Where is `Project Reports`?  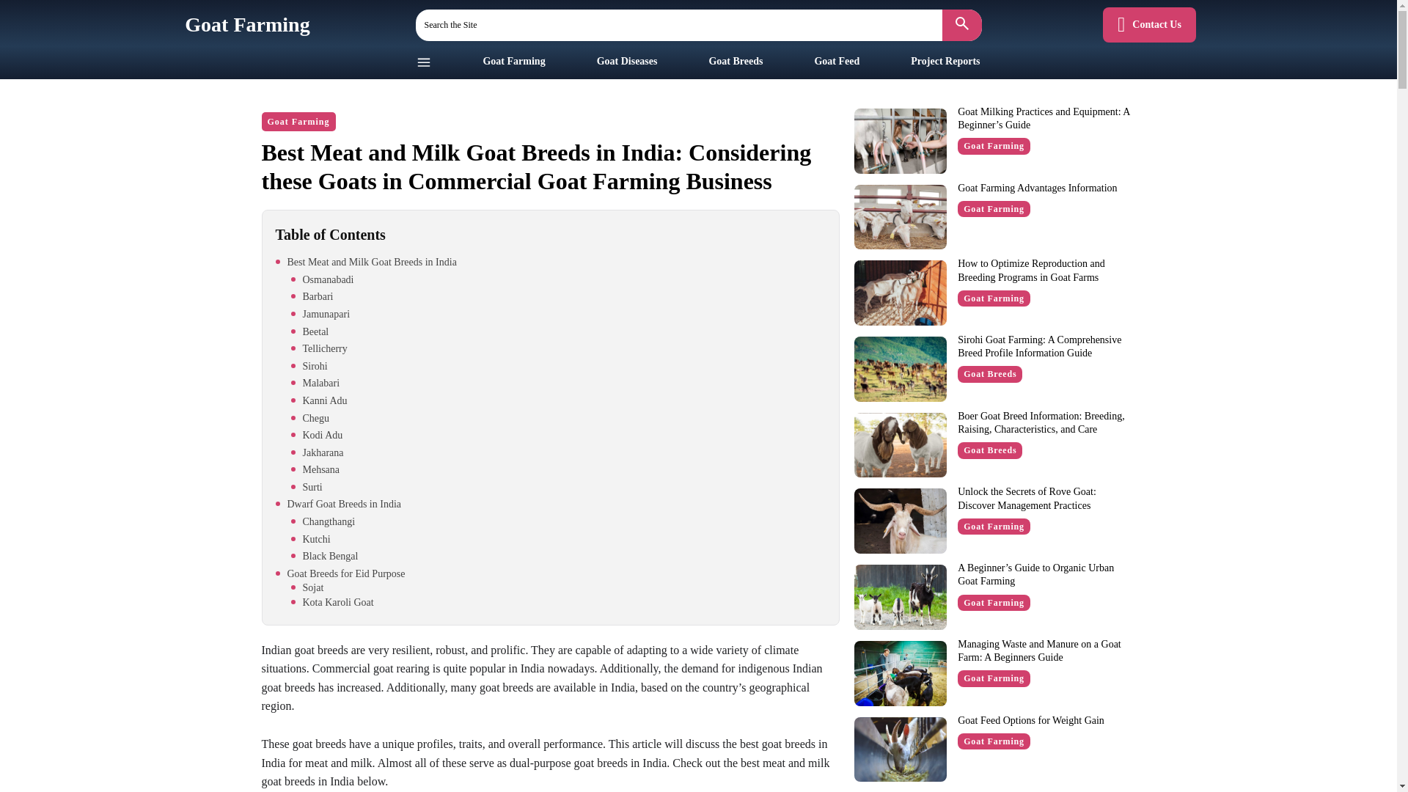 Project Reports is located at coordinates (945, 60).